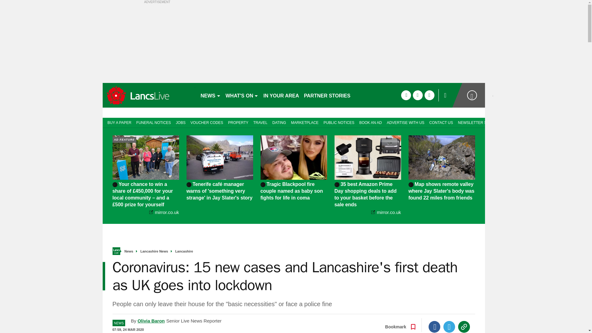  Describe the element at coordinates (207, 122) in the screenshot. I see `VOUCHER CODES` at that location.